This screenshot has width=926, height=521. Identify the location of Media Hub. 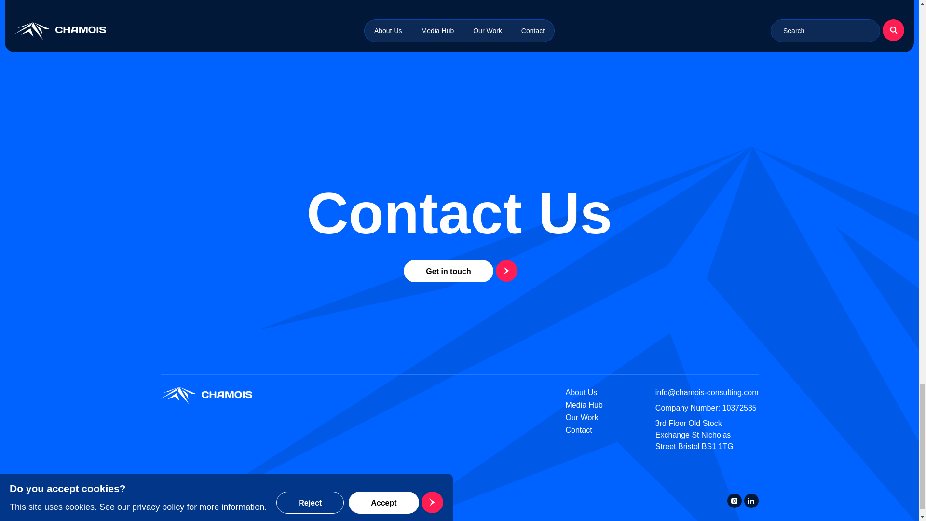
(584, 404).